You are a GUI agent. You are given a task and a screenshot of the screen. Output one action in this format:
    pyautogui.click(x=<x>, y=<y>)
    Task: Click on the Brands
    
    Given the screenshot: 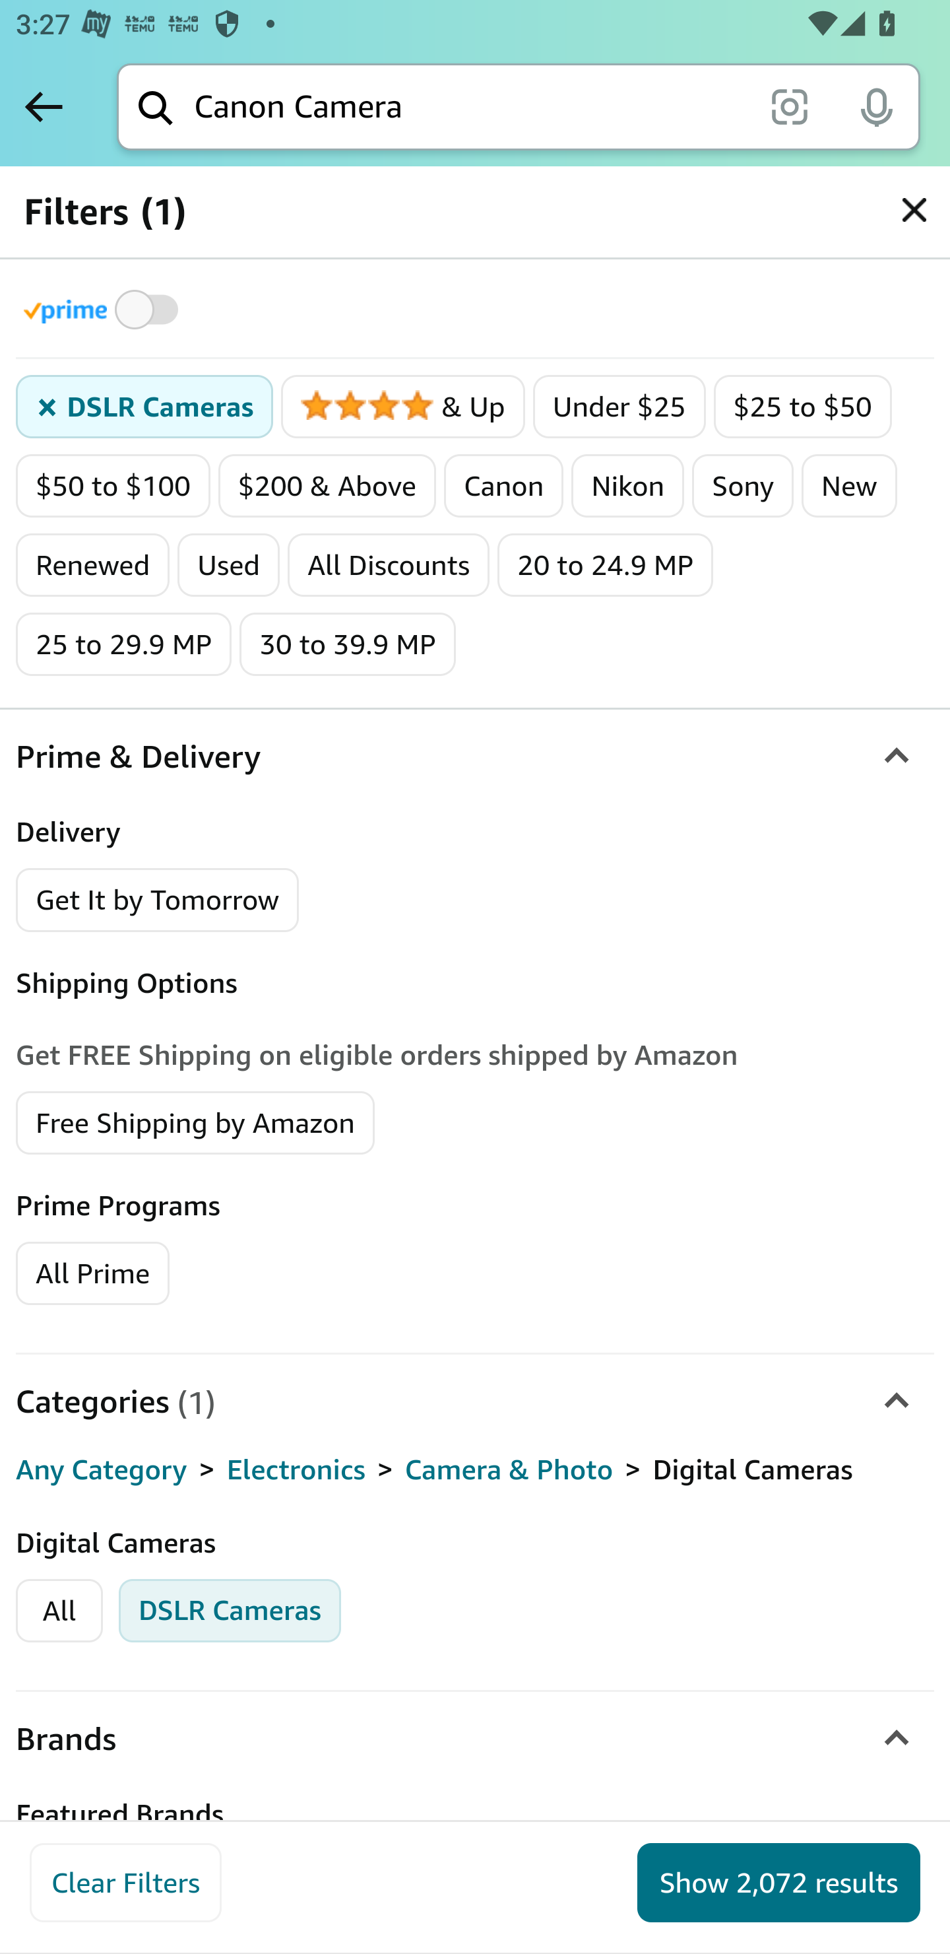 What is the action you would take?
    pyautogui.click(x=475, y=1740)
    